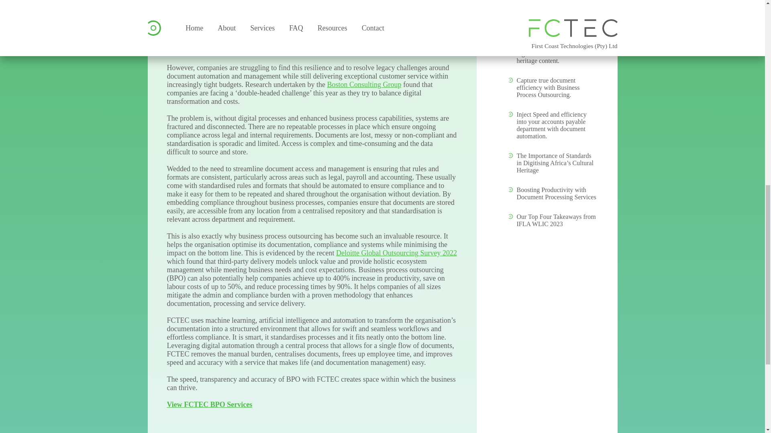  Describe the element at coordinates (556, 221) in the screenshot. I see `Our Top Four Takeaways from IFLA WLIC 2023` at that location.